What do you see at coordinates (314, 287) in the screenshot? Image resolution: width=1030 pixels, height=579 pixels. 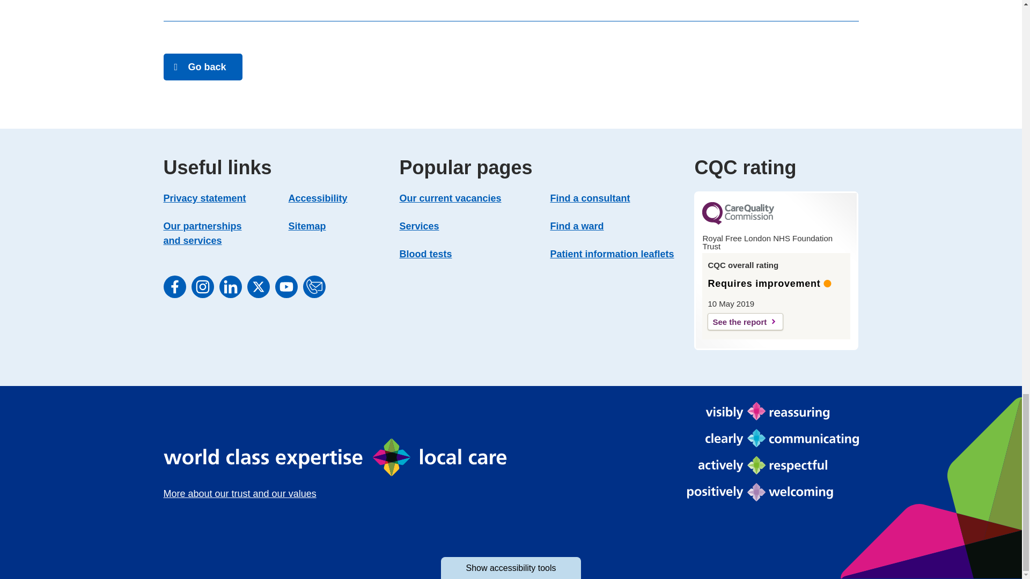 I see `Email` at bounding box center [314, 287].